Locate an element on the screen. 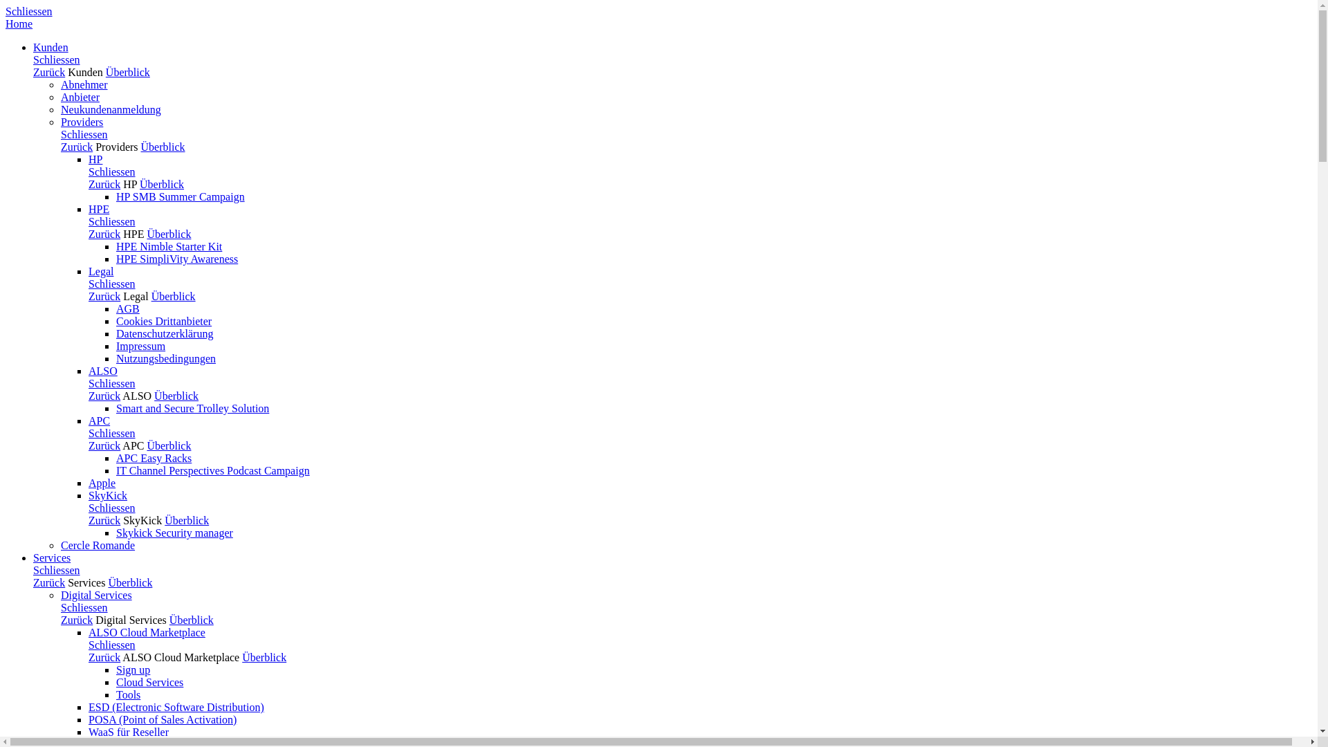 This screenshot has height=747, width=1328. Services is located at coordinates (52, 557).